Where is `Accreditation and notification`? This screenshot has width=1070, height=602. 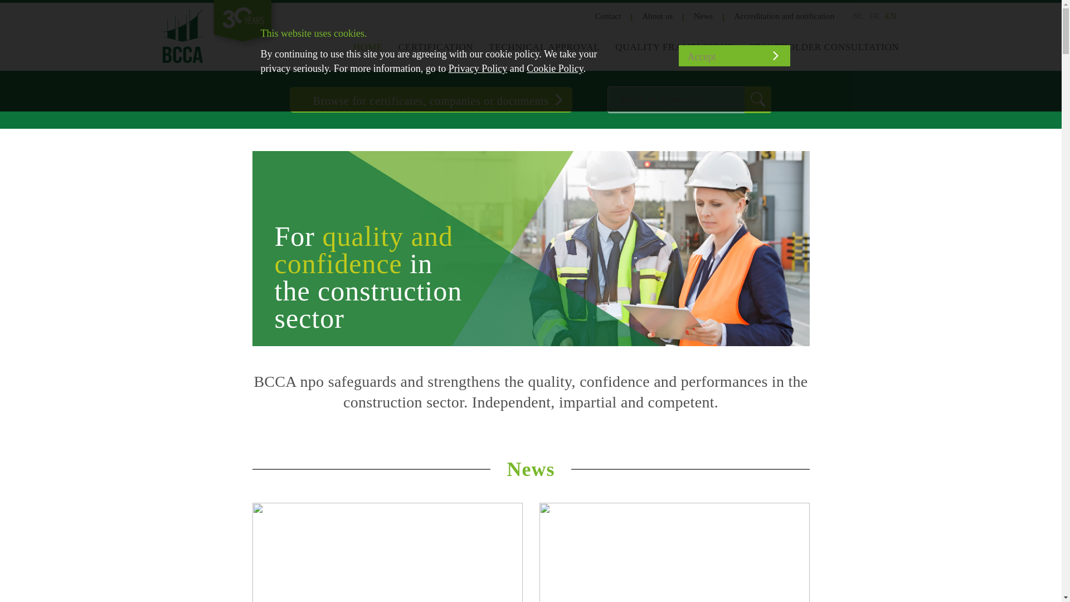 Accreditation and notification is located at coordinates (784, 16).